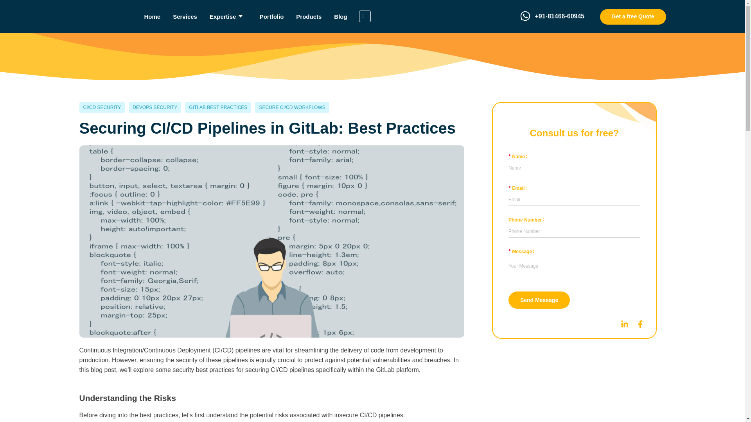 The width and height of the screenshot is (751, 422). Describe the element at coordinates (523, 252) in the screenshot. I see `Message` at that location.